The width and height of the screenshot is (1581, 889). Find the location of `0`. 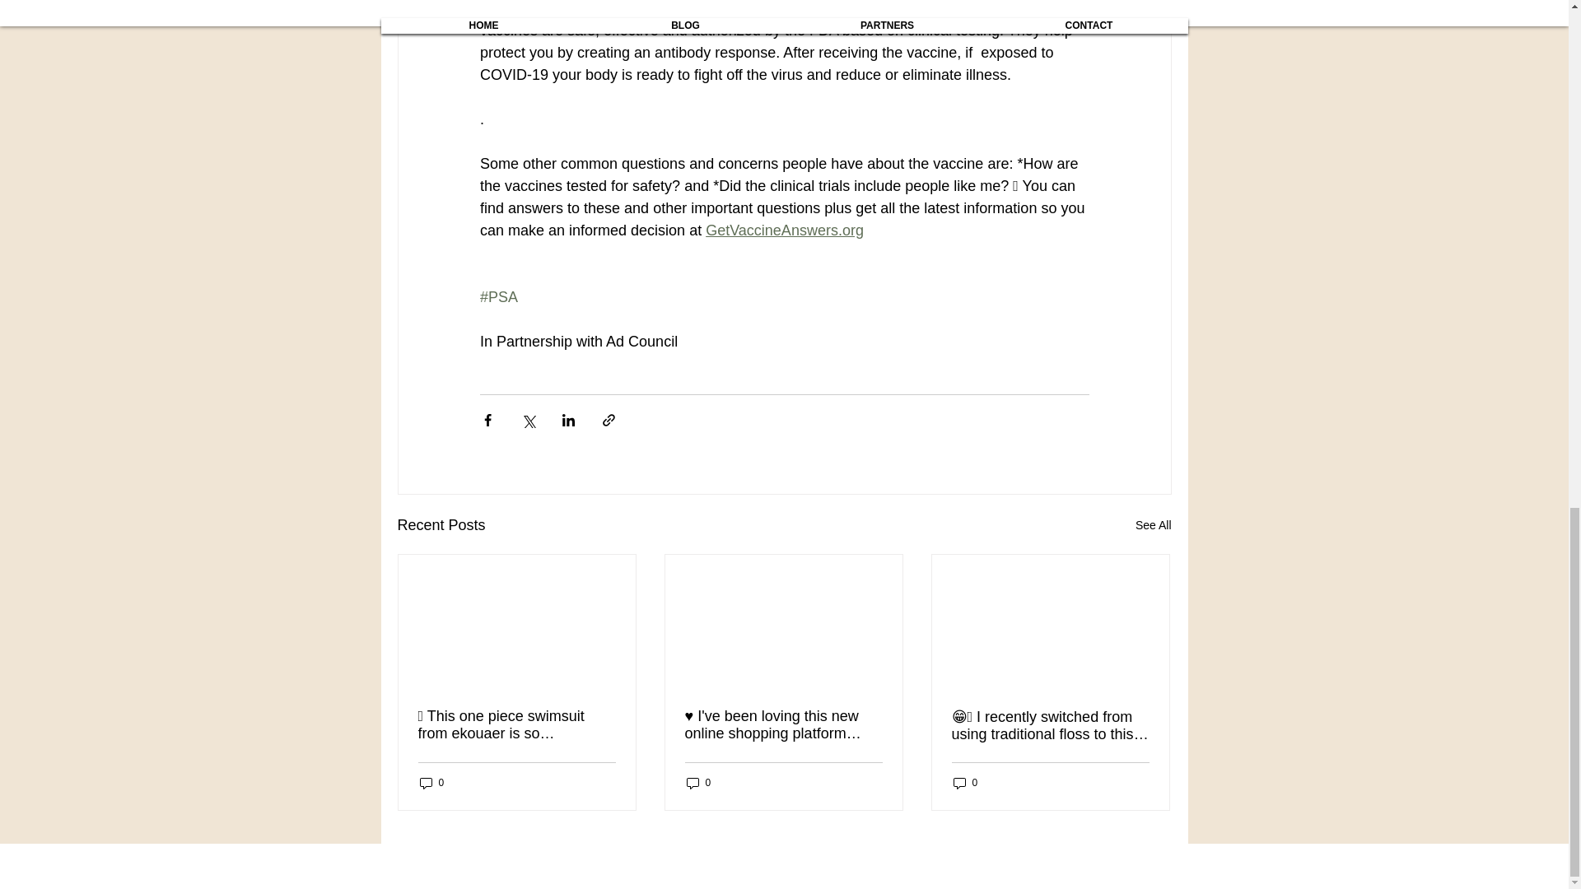

0 is located at coordinates (698, 782).